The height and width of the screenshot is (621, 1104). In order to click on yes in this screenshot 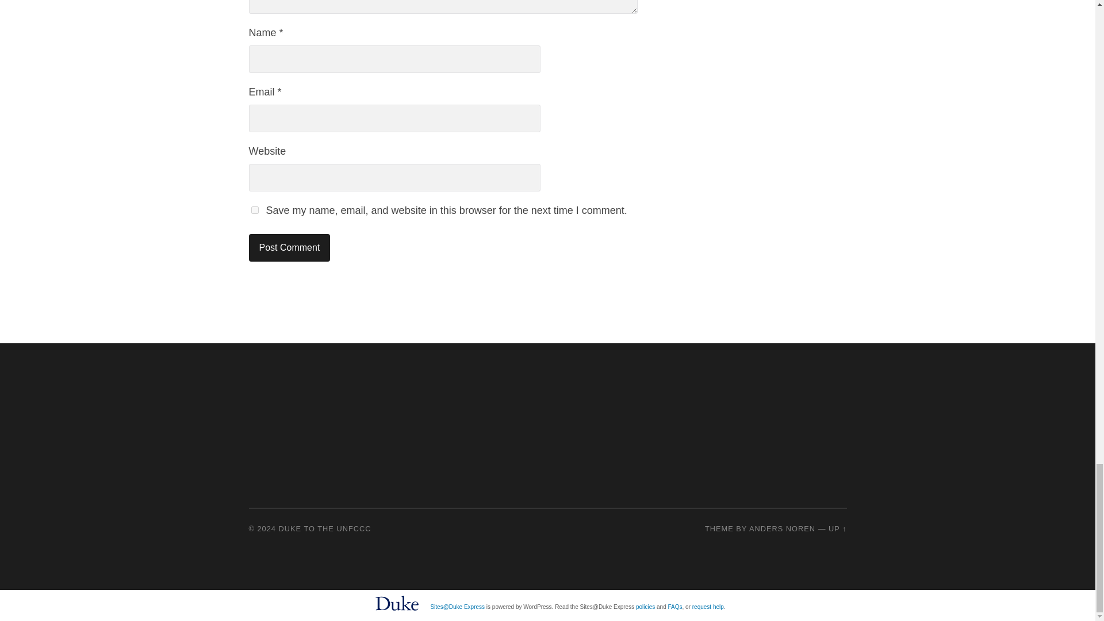, I will do `click(254, 209)`.